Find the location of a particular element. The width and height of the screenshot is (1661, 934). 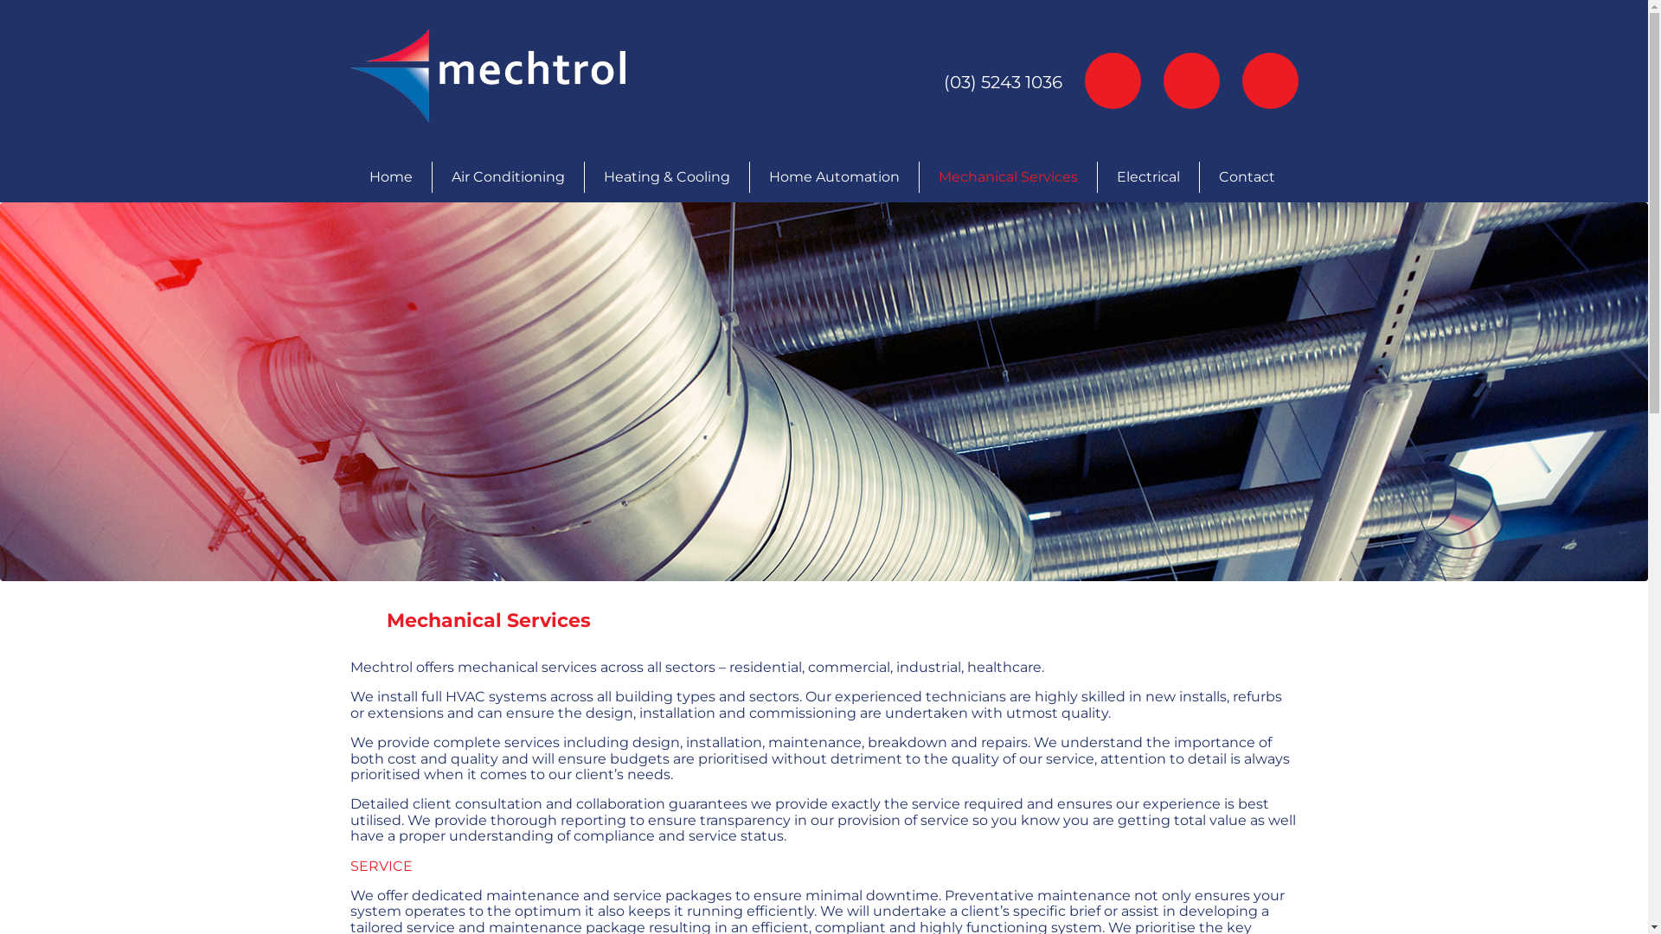

Contact is located at coordinates (1246, 176).